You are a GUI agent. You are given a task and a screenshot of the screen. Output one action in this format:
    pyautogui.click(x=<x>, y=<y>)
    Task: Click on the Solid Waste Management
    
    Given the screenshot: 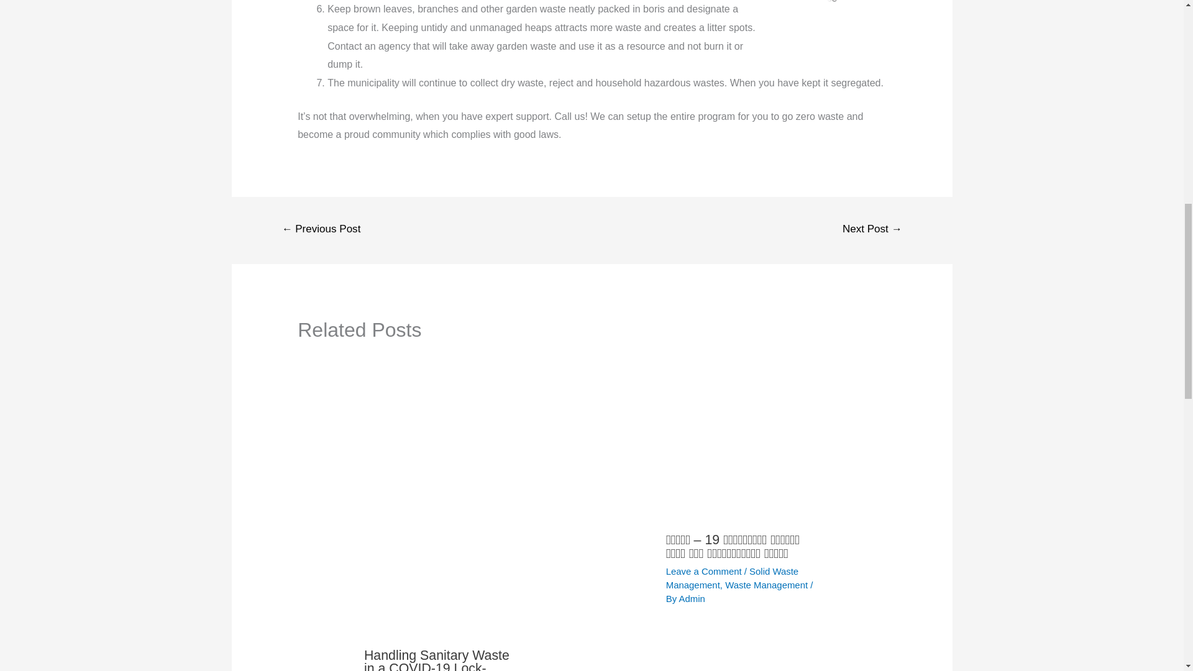 What is the action you would take?
    pyautogui.click(x=732, y=578)
    